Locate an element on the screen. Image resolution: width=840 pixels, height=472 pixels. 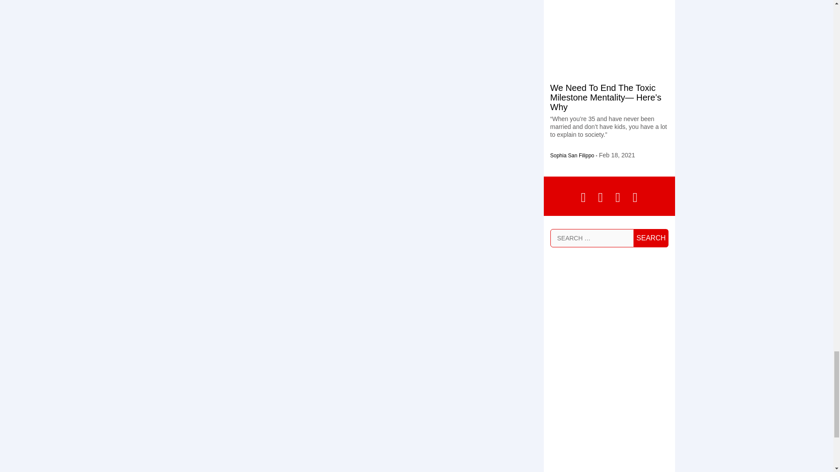
Search is located at coordinates (651, 238).